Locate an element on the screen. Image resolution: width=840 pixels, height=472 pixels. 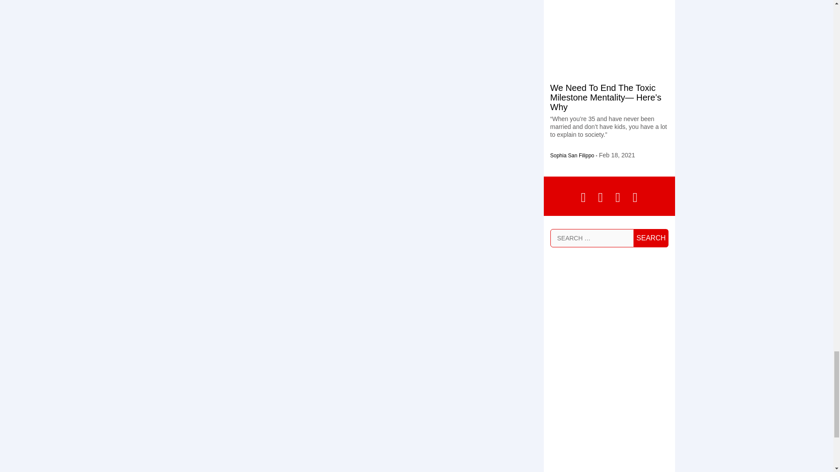
Search is located at coordinates (651, 238).